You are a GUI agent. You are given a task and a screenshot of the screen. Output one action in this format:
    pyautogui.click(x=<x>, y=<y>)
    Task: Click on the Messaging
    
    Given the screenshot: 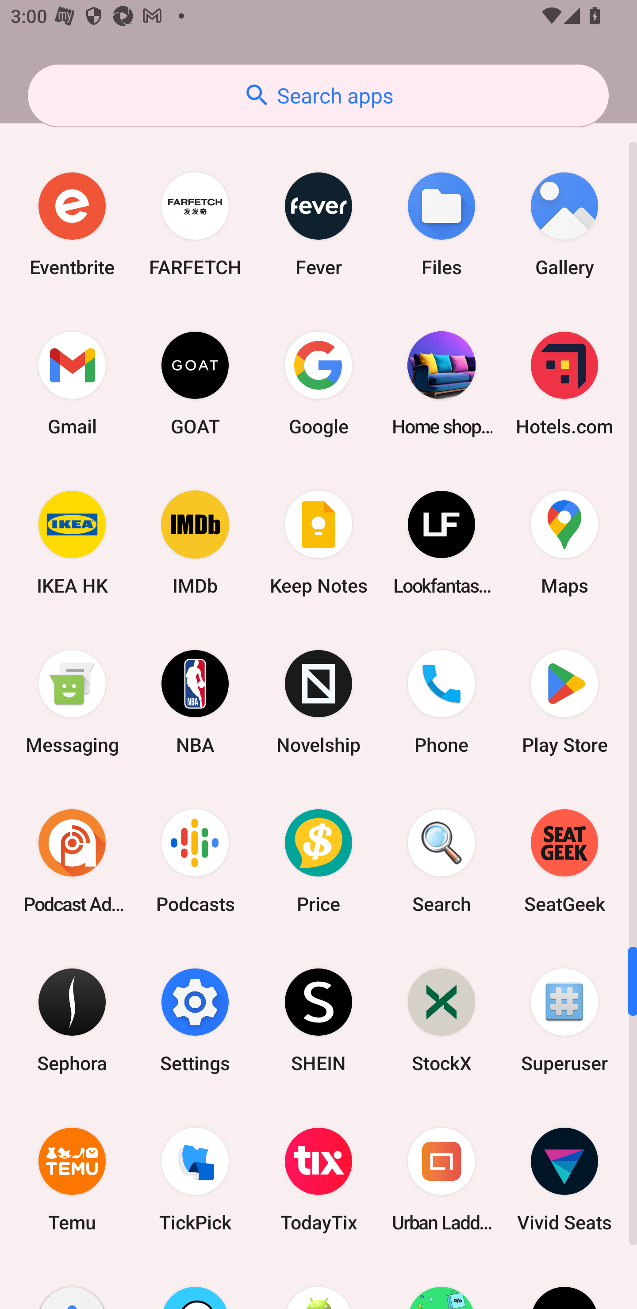 What is the action you would take?
    pyautogui.click(x=72, y=701)
    